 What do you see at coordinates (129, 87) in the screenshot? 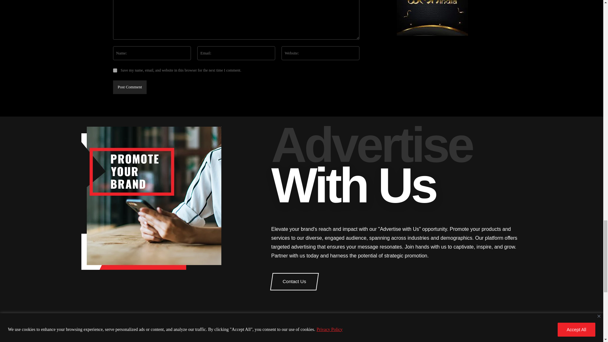
I see `Post Comment` at bounding box center [129, 87].